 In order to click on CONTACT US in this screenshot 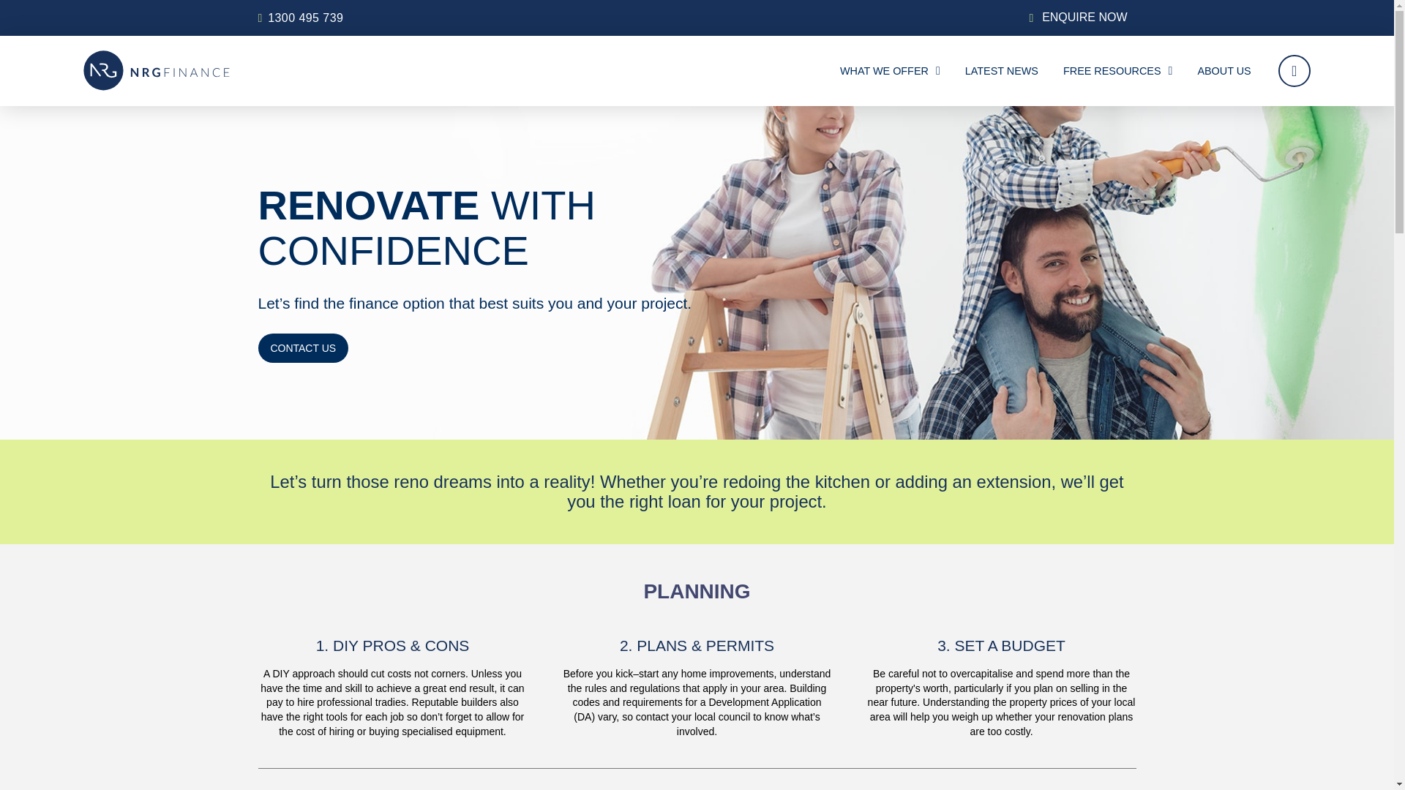, I will do `click(303, 347)`.